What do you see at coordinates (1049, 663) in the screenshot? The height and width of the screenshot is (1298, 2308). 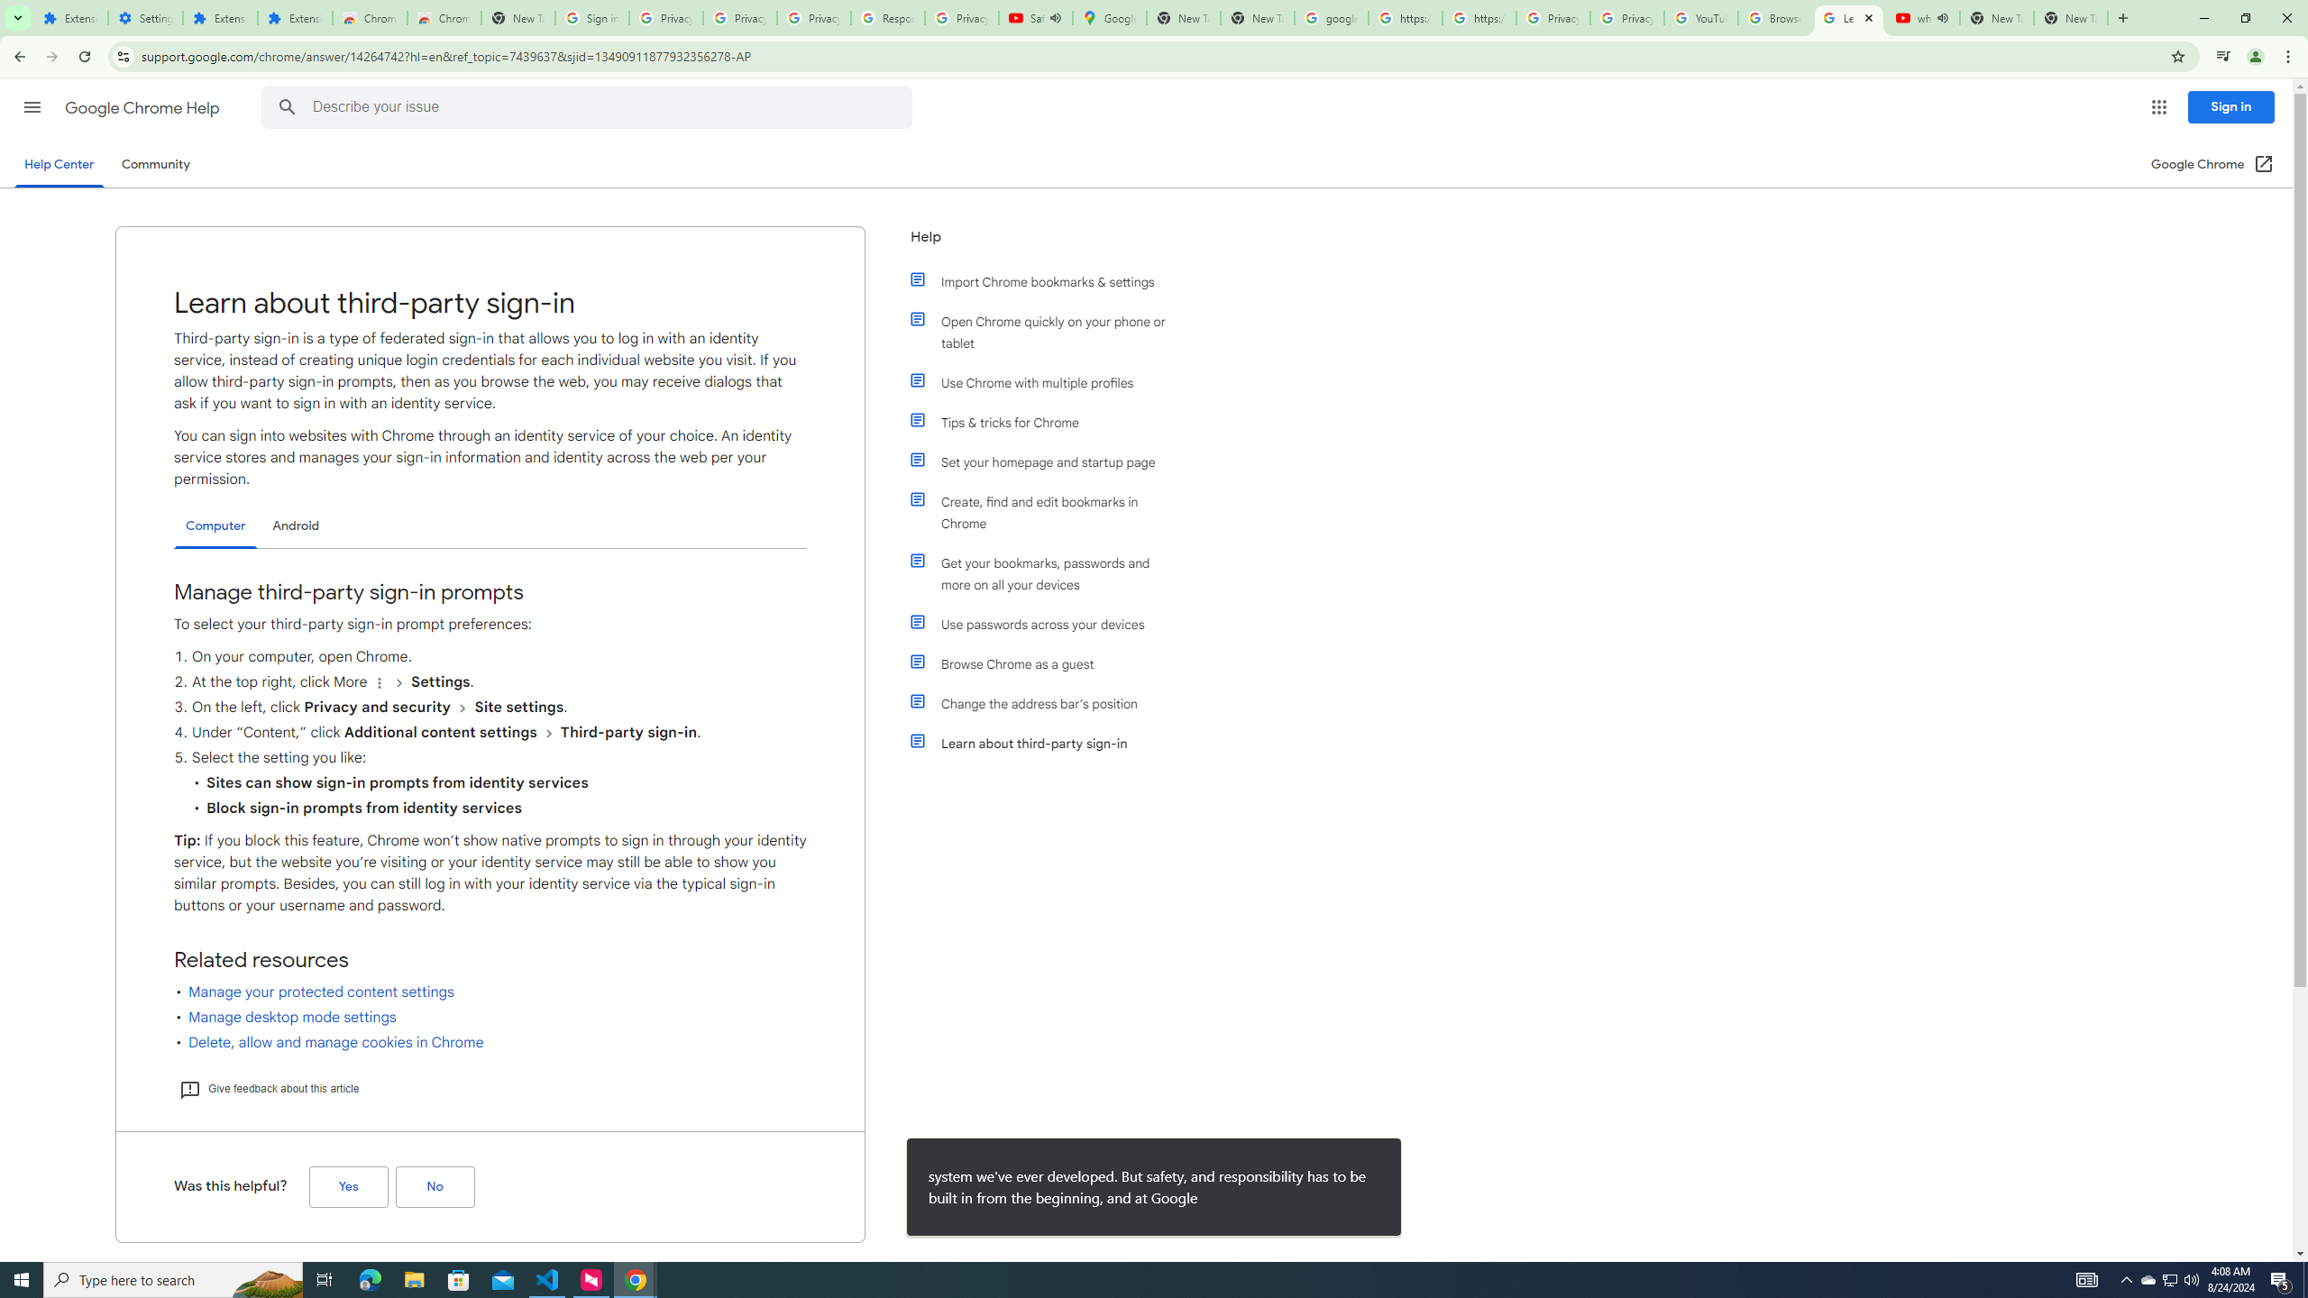 I see `Browse Chrome as a guest` at bounding box center [1049, 663].